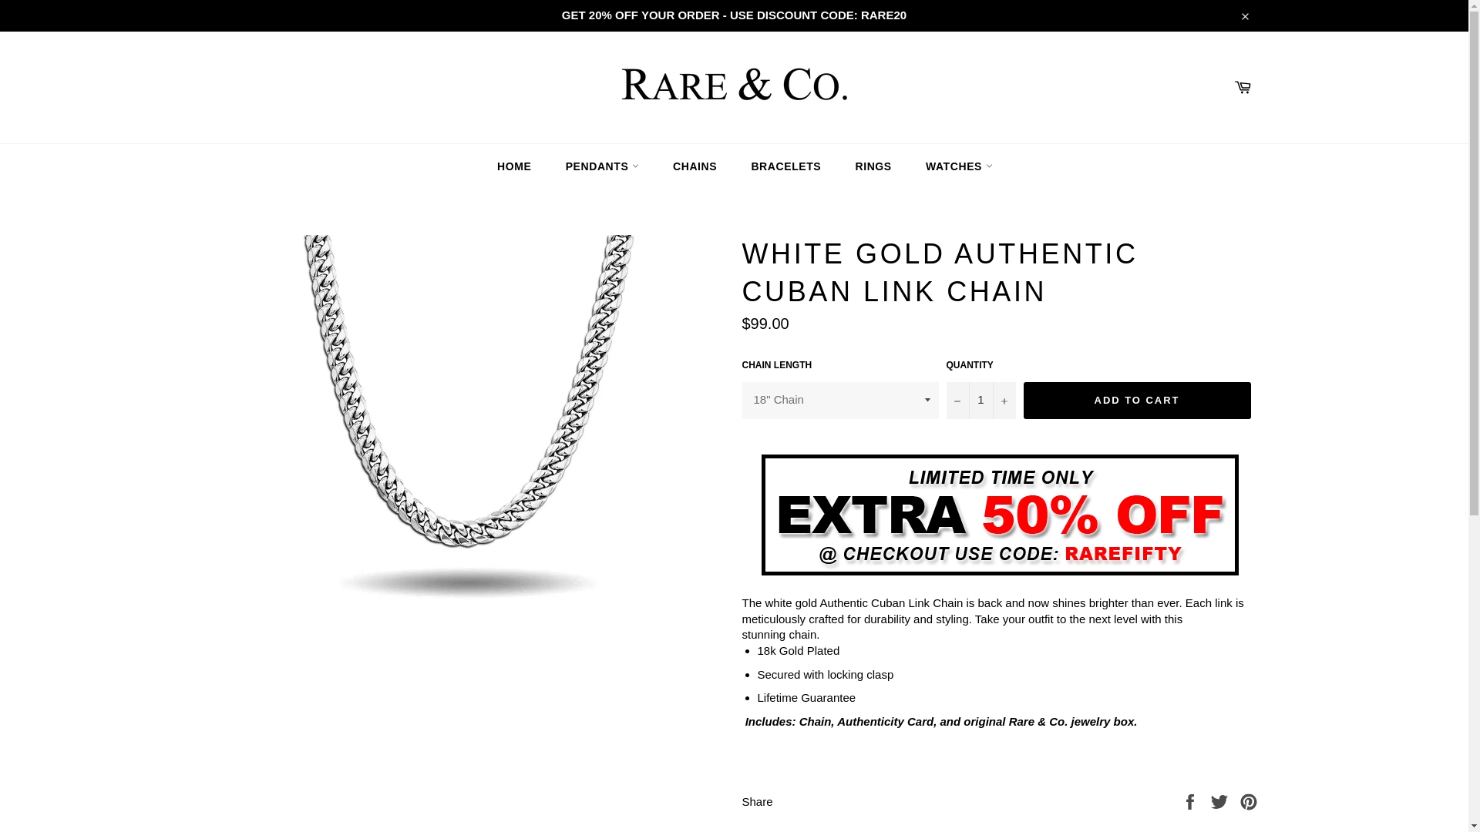  Describe the element at coordinates (513, 166) in the screenshot. I see `HOME` at that location.